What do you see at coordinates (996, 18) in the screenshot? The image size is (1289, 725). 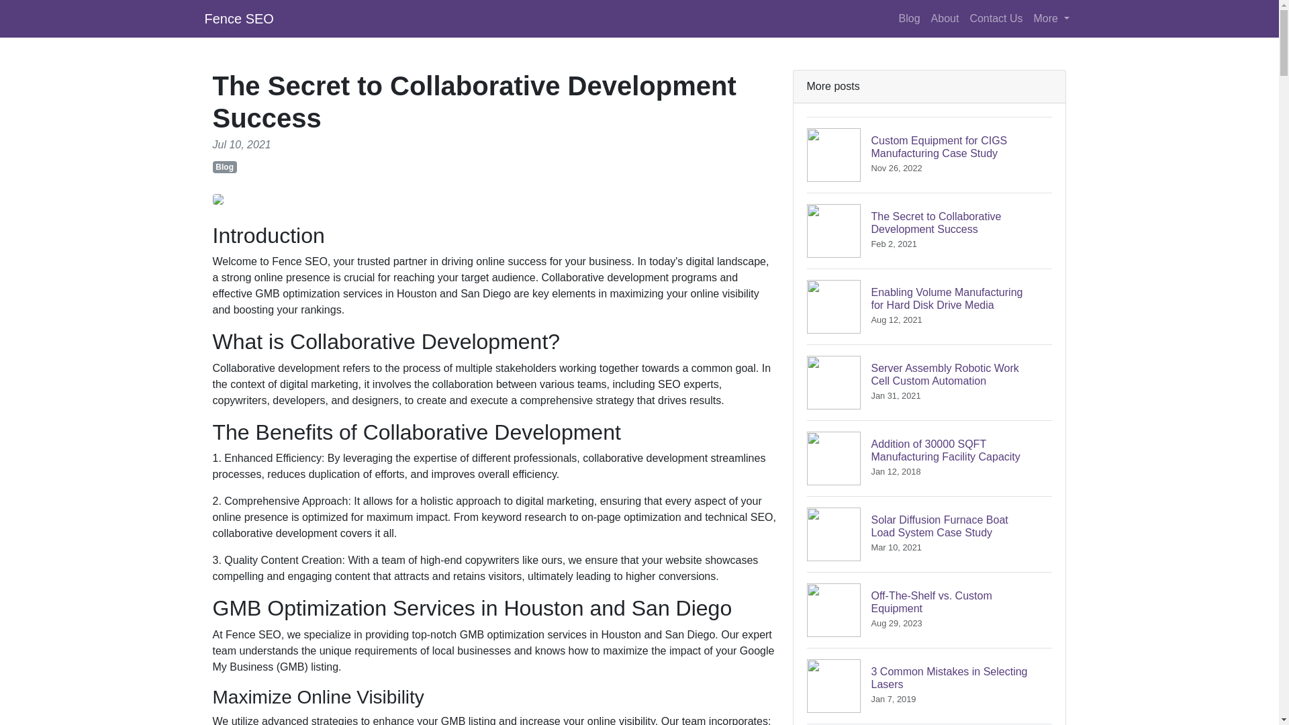 I see `About` at bounding box center [996, 18].